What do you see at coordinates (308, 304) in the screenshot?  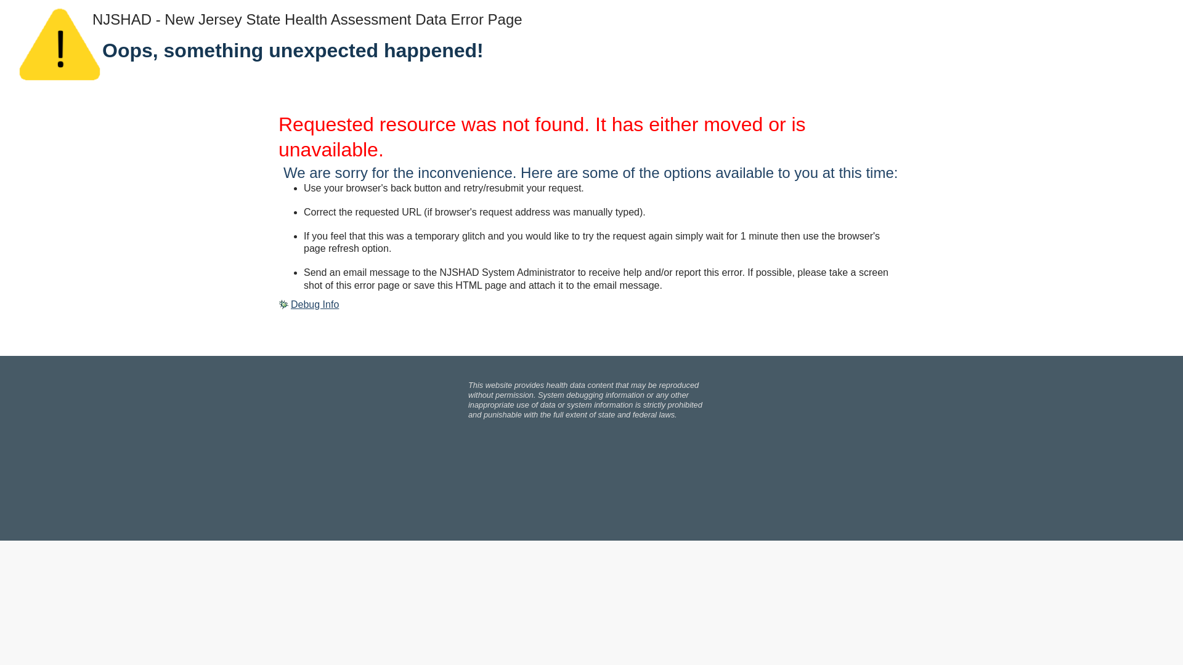 I see `Show Debugging Information` at bounding box center [308, 304].